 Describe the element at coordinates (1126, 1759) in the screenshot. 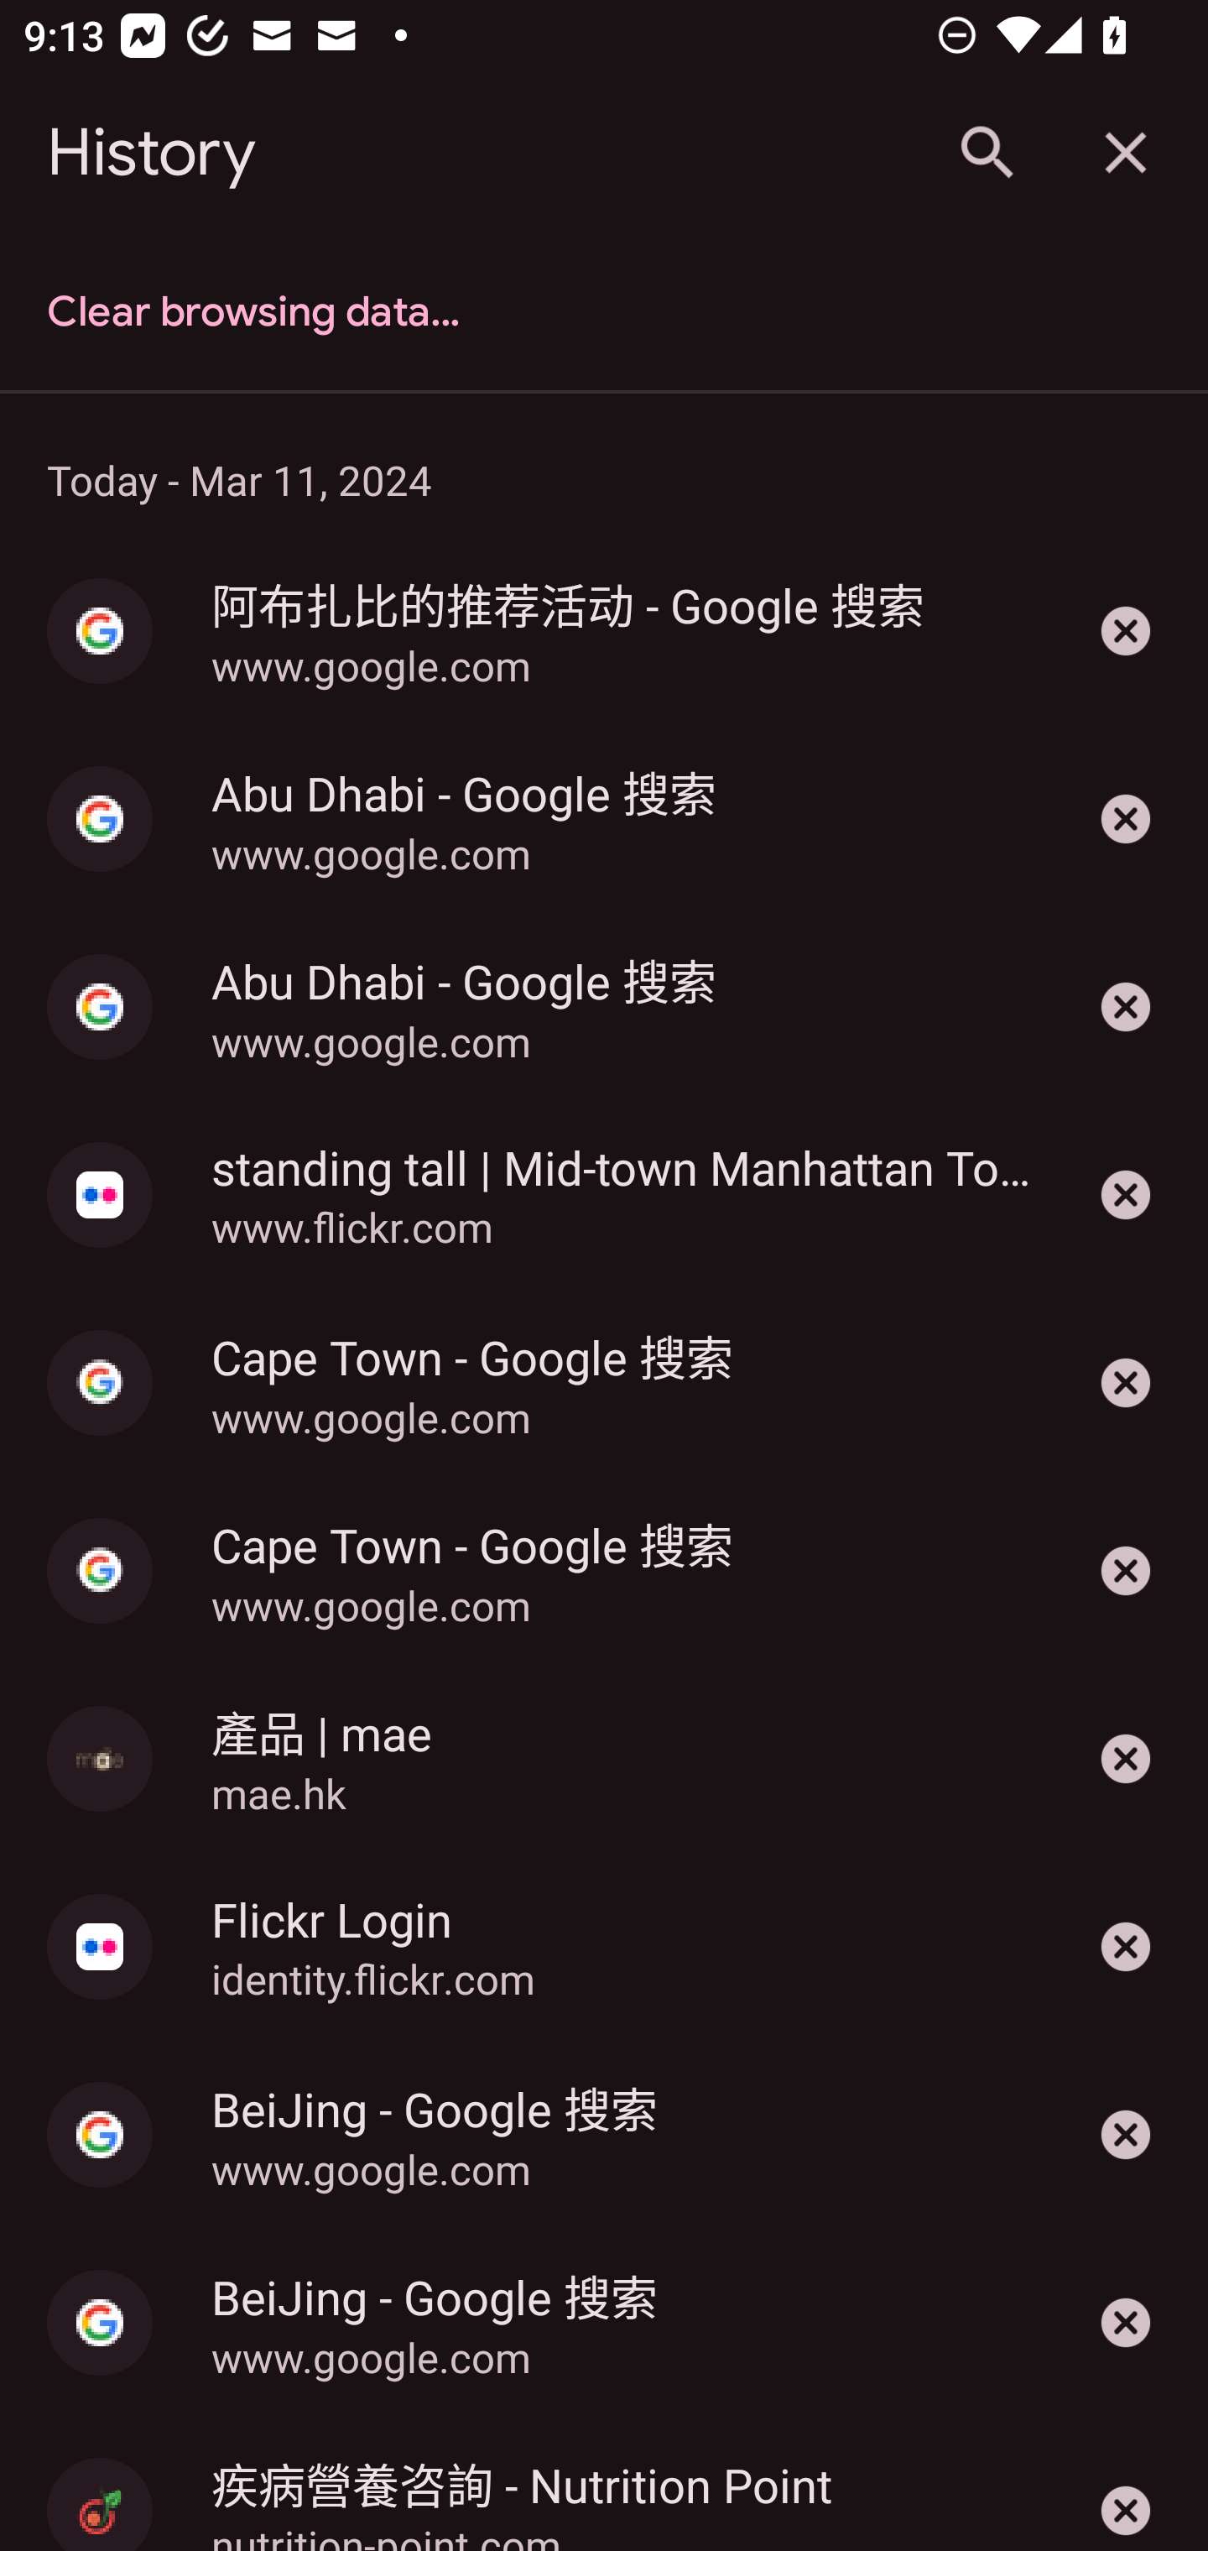

I see `產品 | mae Remove` at that location.